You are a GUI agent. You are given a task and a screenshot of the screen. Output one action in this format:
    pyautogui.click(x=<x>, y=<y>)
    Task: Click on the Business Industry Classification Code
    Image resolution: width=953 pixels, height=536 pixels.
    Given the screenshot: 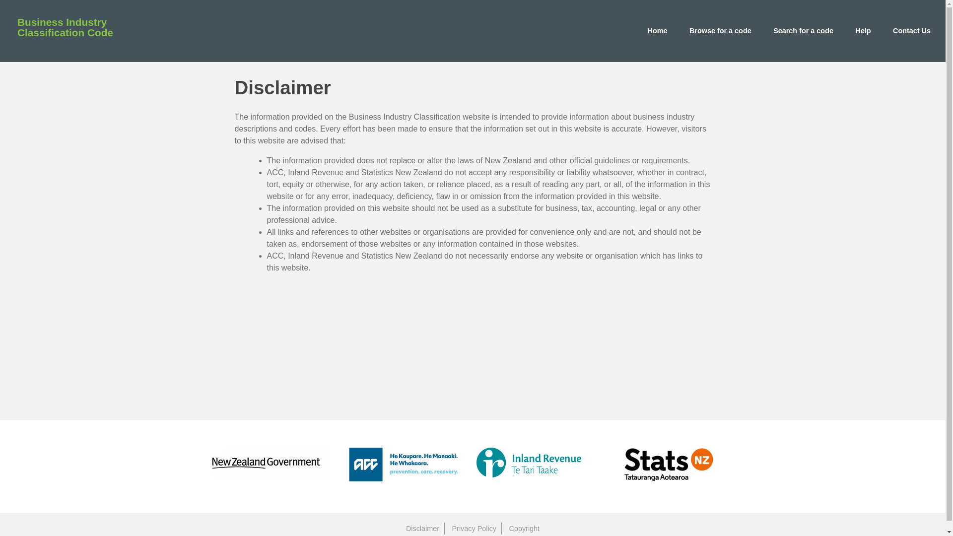 What is the action you would take?
    pyautogui.click(x=83, y=33)
    